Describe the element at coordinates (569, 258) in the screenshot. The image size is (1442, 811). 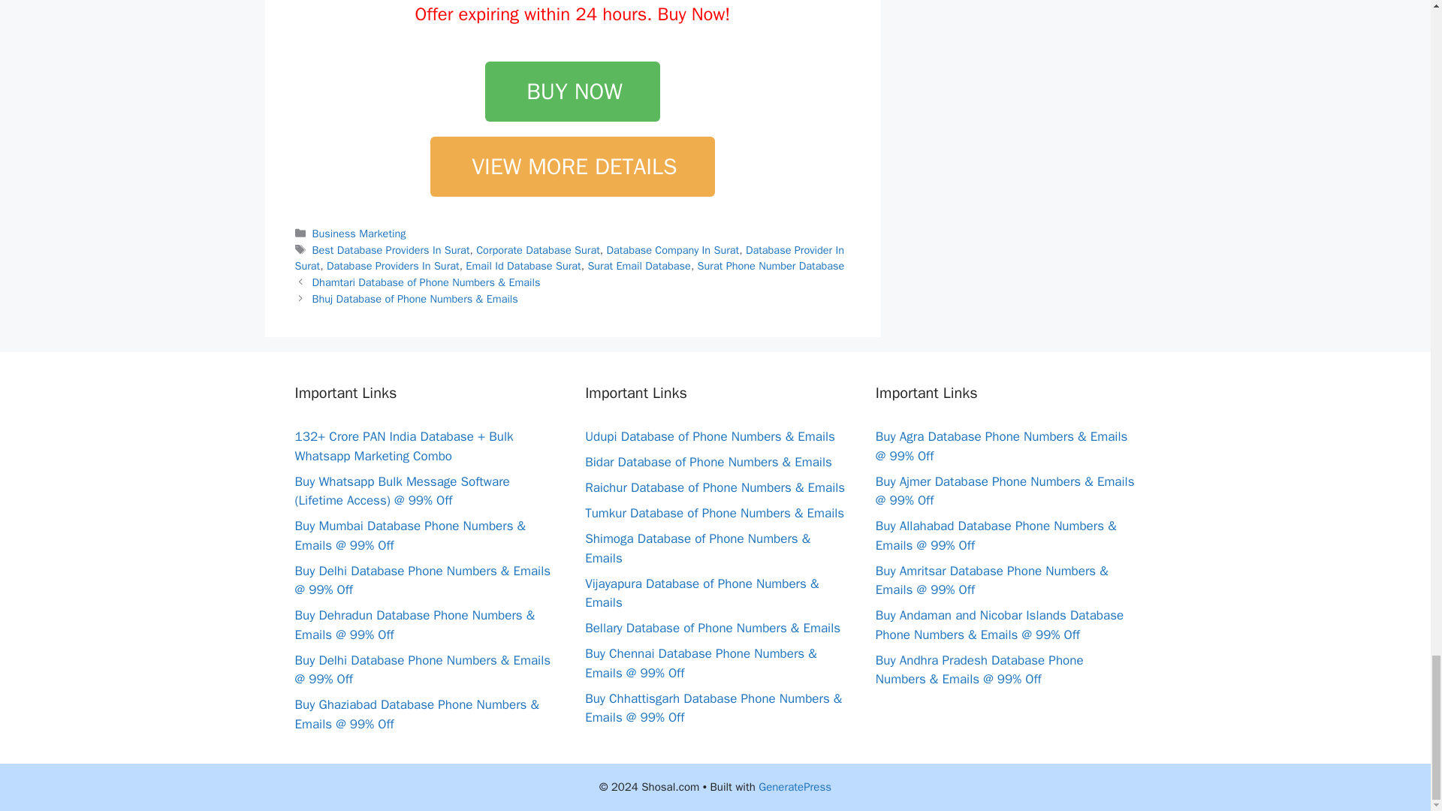
I see `Database Provider In Surat` at that location.